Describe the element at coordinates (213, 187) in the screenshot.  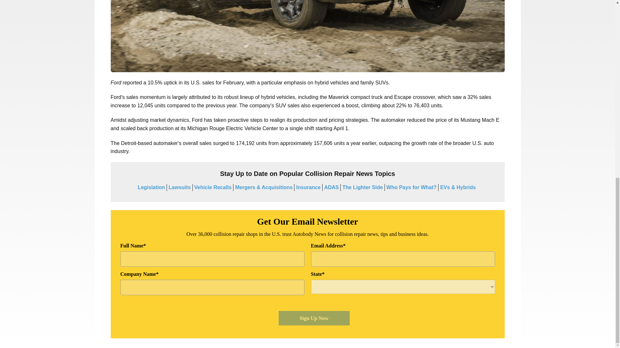
I see `Vehicle Recalls` at that location.